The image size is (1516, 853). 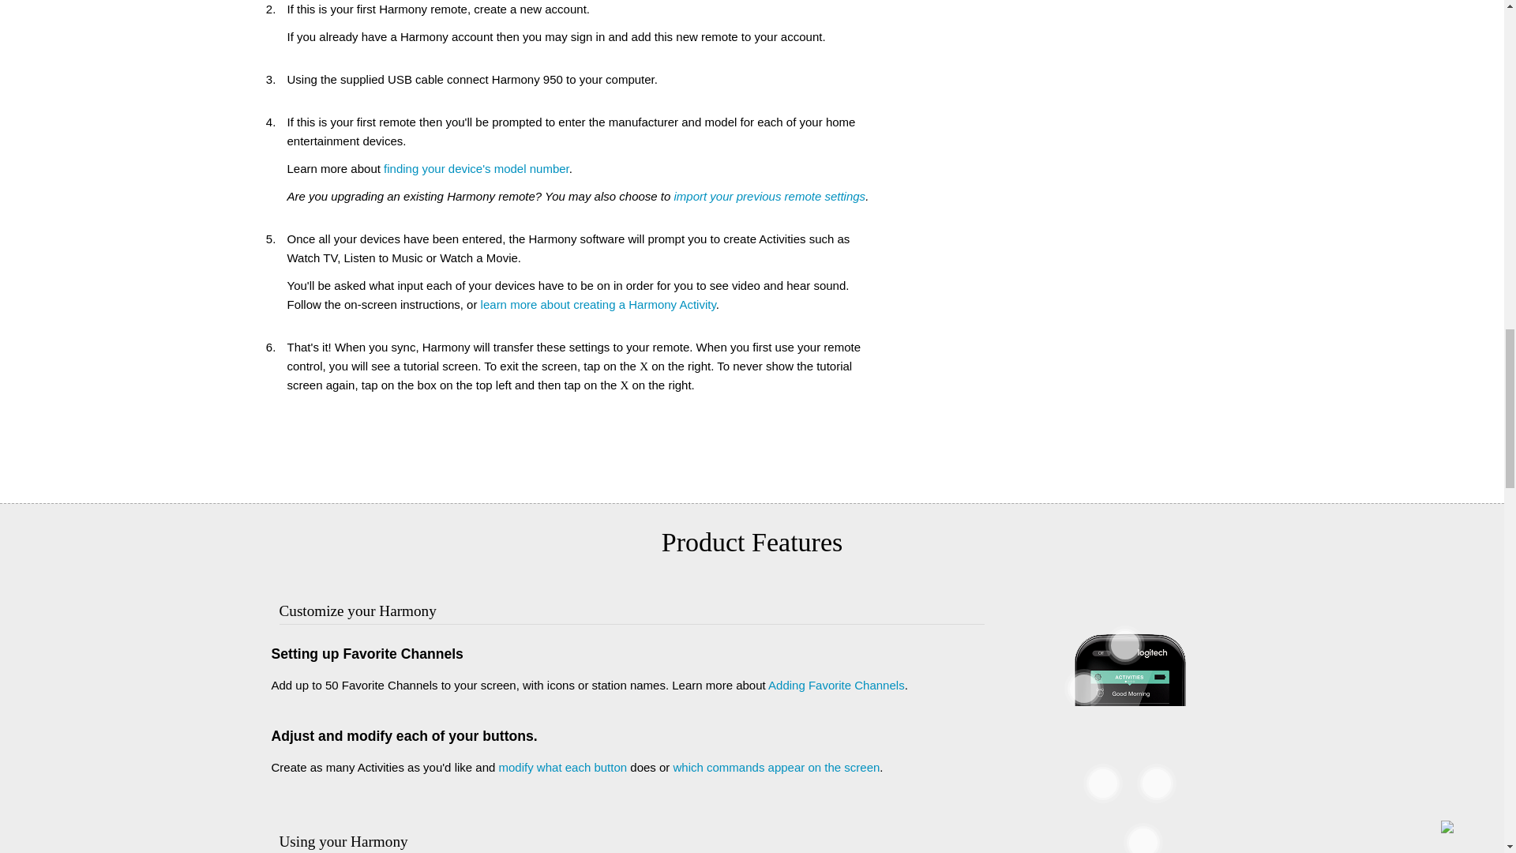 I want to click on Adding Favorite Channels, so click(x=837, y=684).